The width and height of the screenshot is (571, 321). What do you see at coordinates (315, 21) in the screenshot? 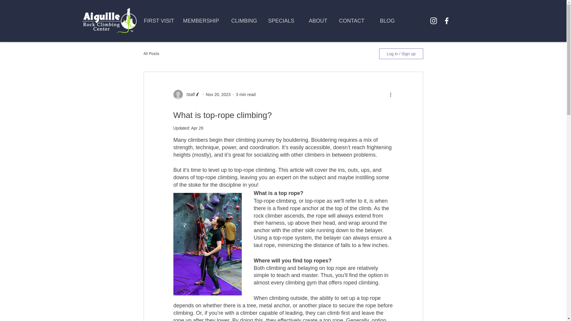
I see `ABOUT` at bounding box center [315, 21].